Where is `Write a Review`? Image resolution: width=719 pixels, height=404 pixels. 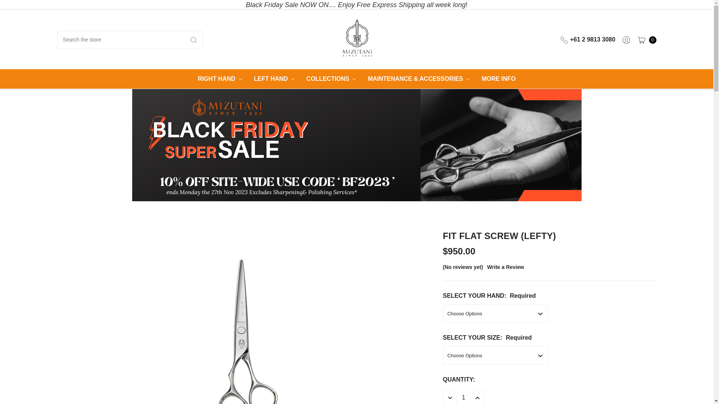 Write a Review is located at coordinates (506, 267).